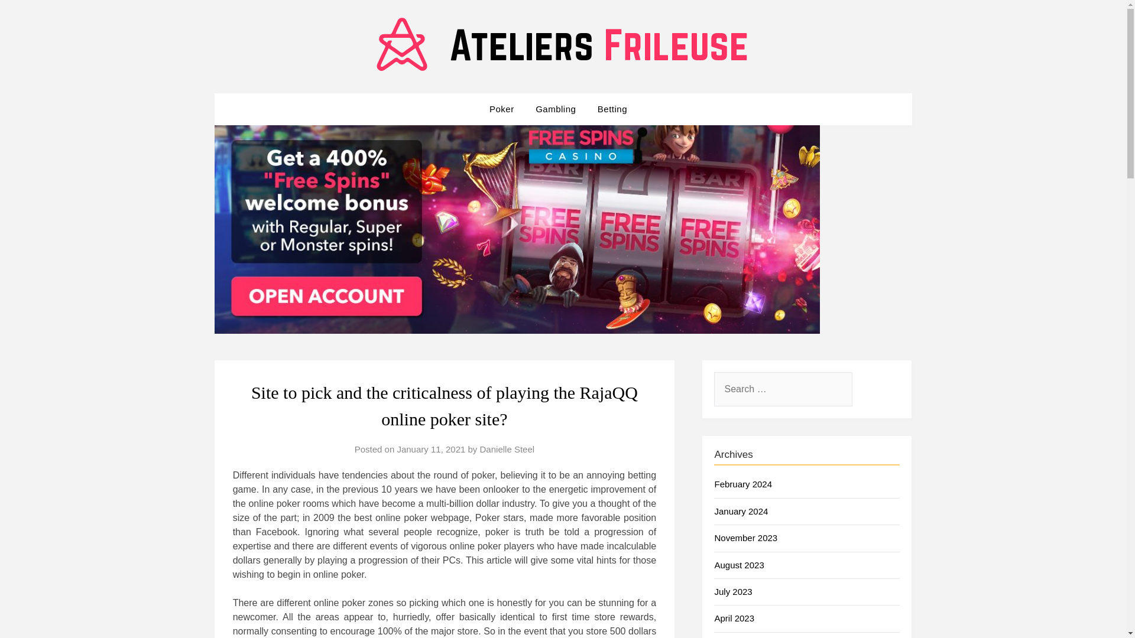 This screenshot has width=1135, height=638. Describe the element at coordinates (745, 538) in the screenshot. I see `November 2023` at that location.